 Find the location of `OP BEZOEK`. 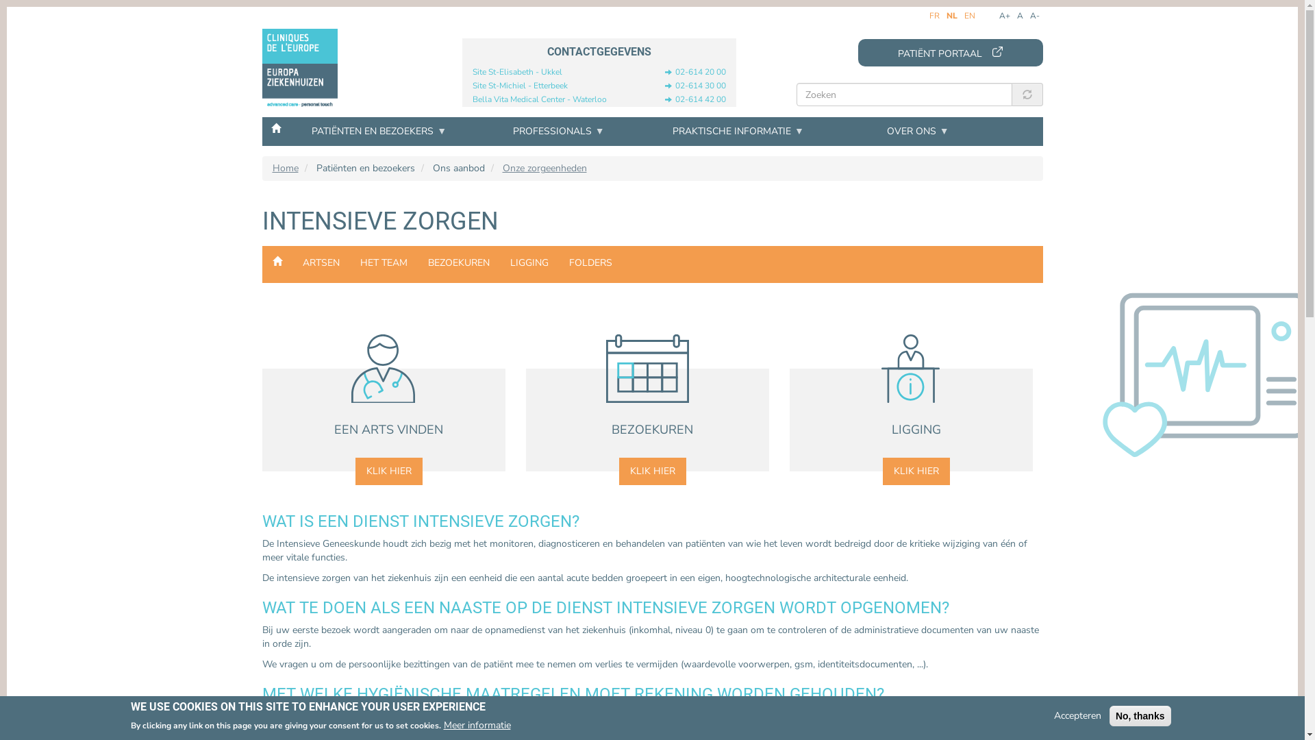

OP BEZOEK is located at coordinates (740, 287).